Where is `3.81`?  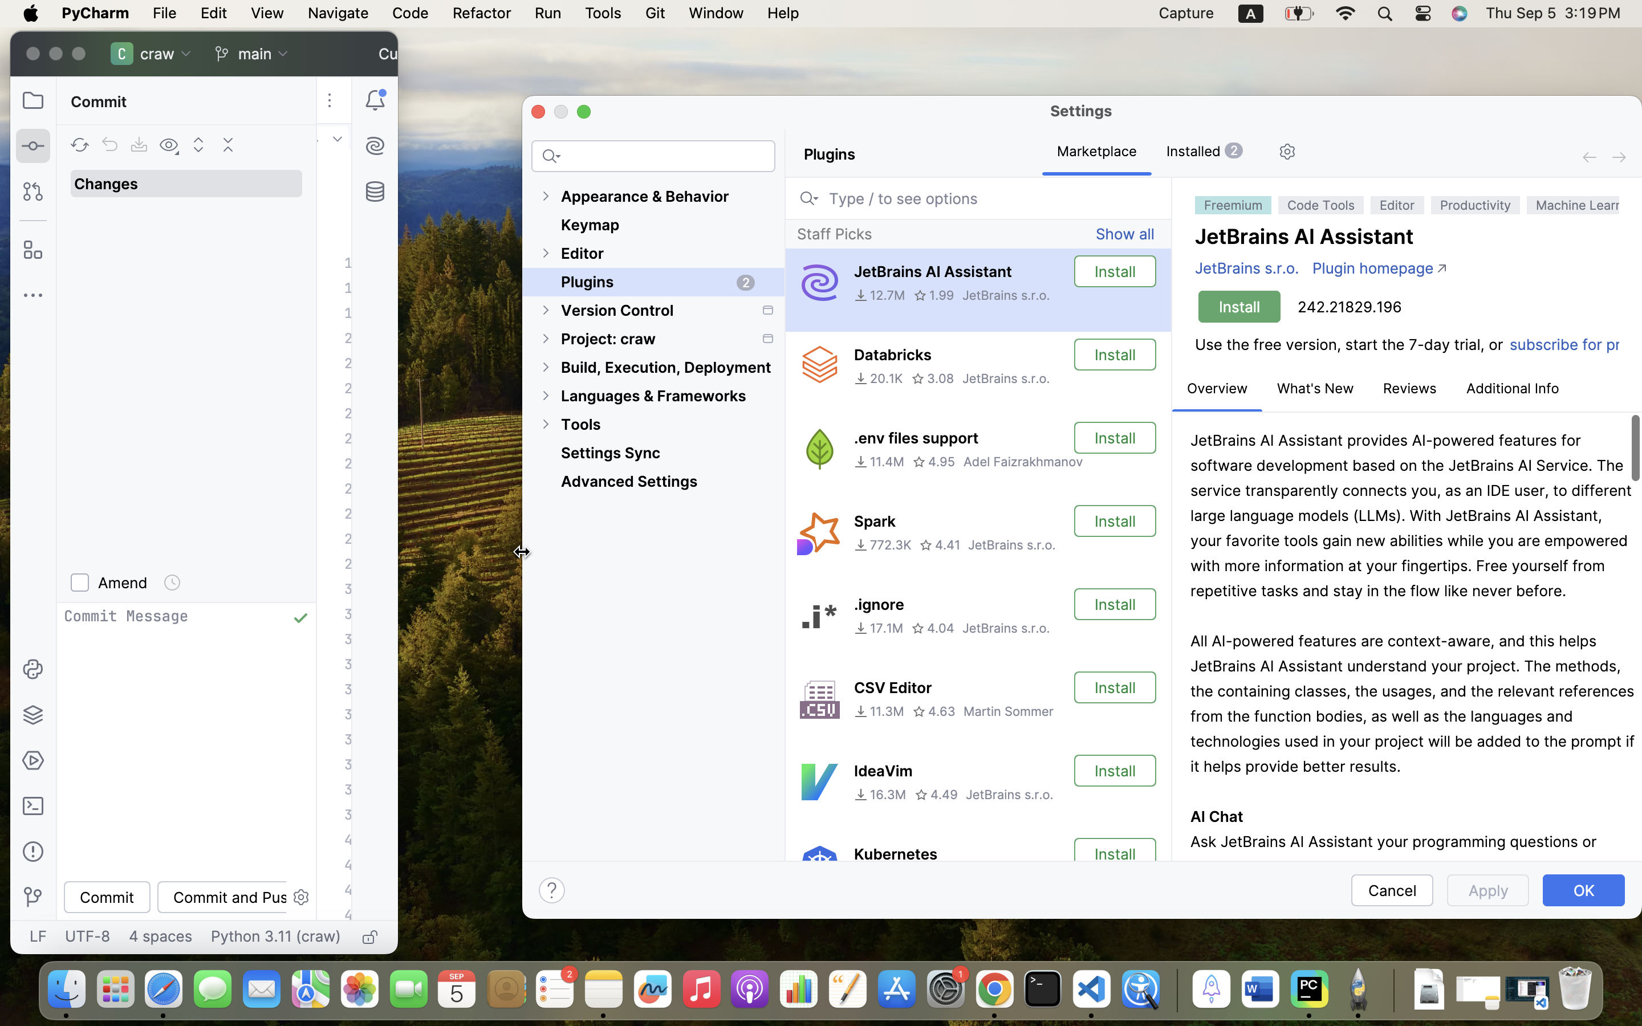
3.81 is located at coordinates (928, 878).